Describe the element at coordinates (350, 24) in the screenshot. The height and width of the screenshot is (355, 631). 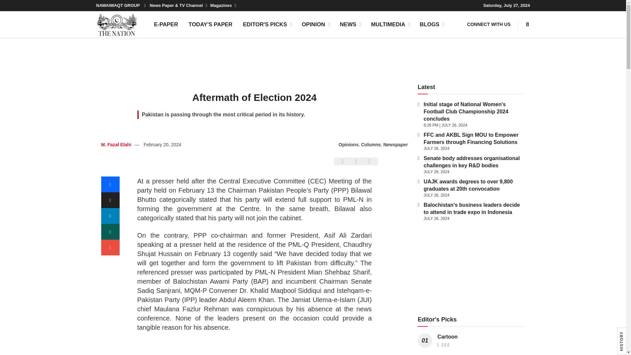
I see `NEWS` at that location.